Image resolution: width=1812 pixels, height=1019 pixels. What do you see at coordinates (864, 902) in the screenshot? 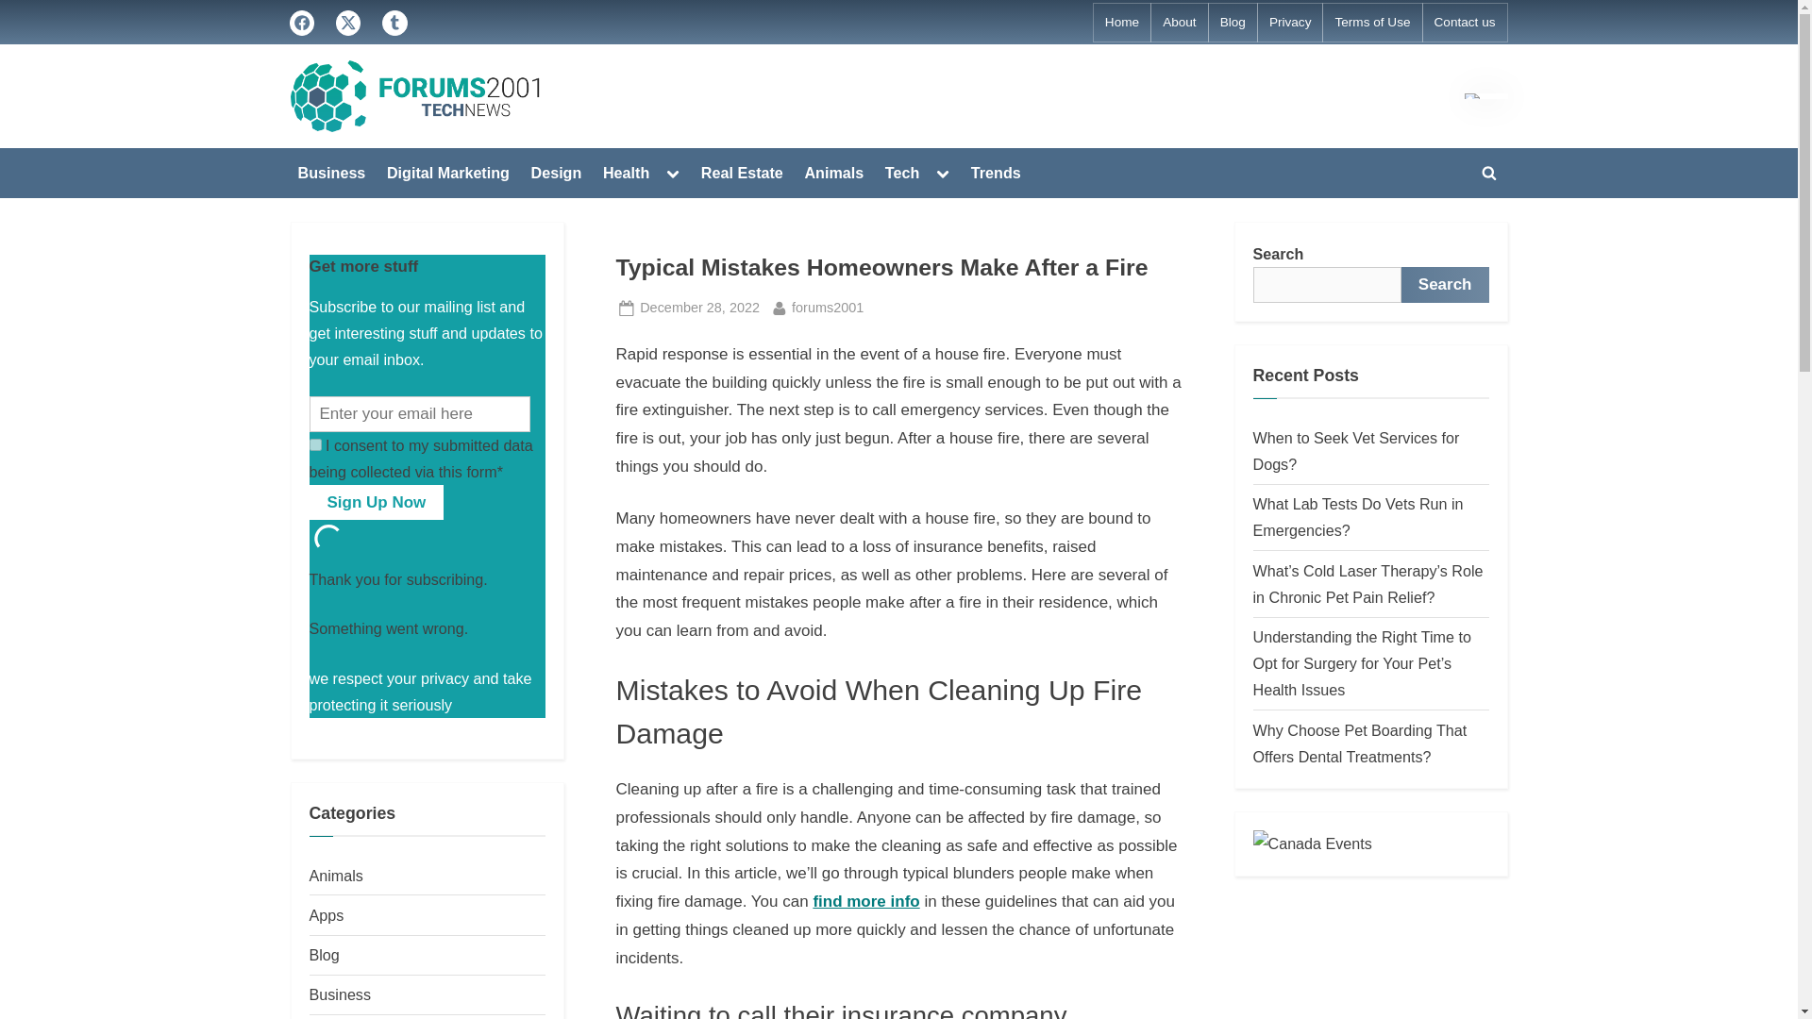
I see `find more info` at bounding box center [864, 902].